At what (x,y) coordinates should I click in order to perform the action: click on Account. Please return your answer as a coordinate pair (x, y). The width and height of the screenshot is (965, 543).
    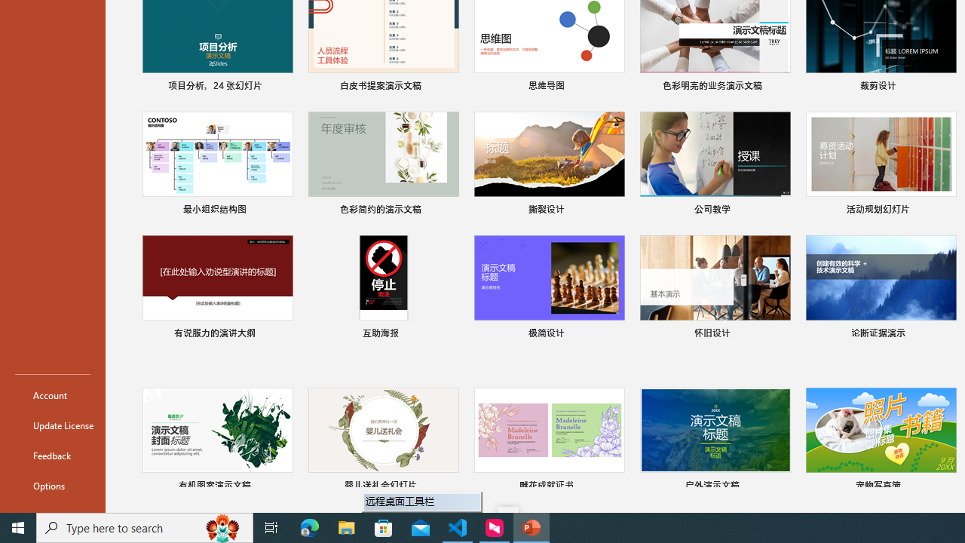
    Looking at the image, I should click on (53, 395).